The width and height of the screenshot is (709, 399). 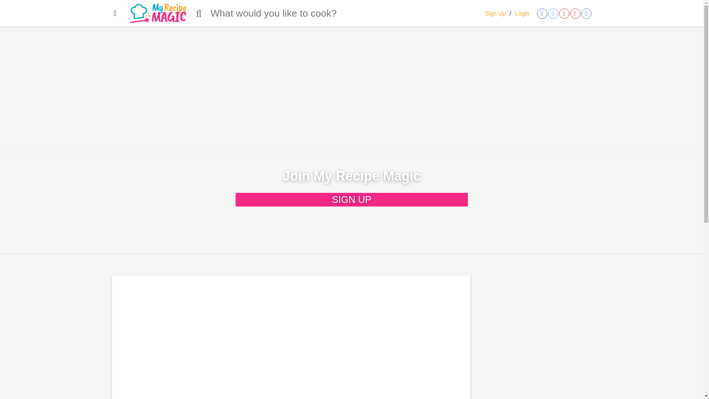 I want to click on Login, so click(x=521, y=13).